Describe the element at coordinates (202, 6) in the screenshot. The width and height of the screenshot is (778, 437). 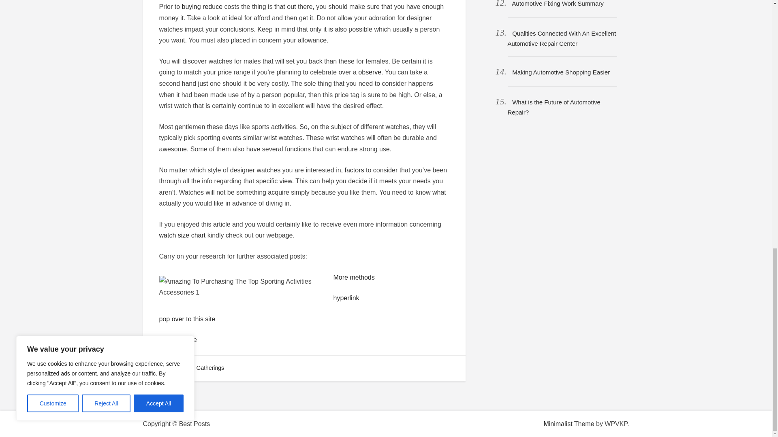
I see `buying reduce` at that location.